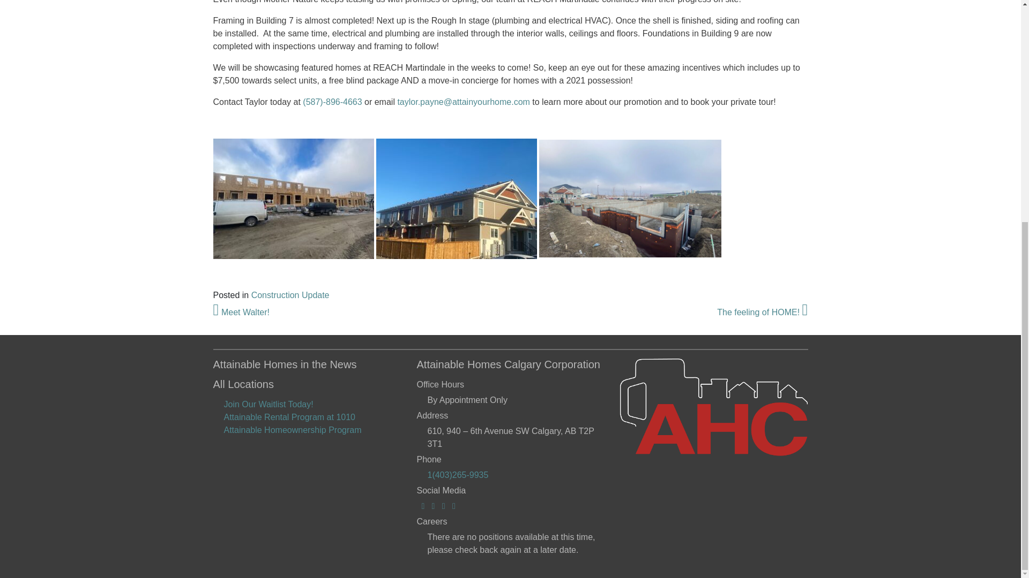  Describe the element at coordinates (269, 404) in the screenshot. I see `Join Our Waitlist Today!` at that location.